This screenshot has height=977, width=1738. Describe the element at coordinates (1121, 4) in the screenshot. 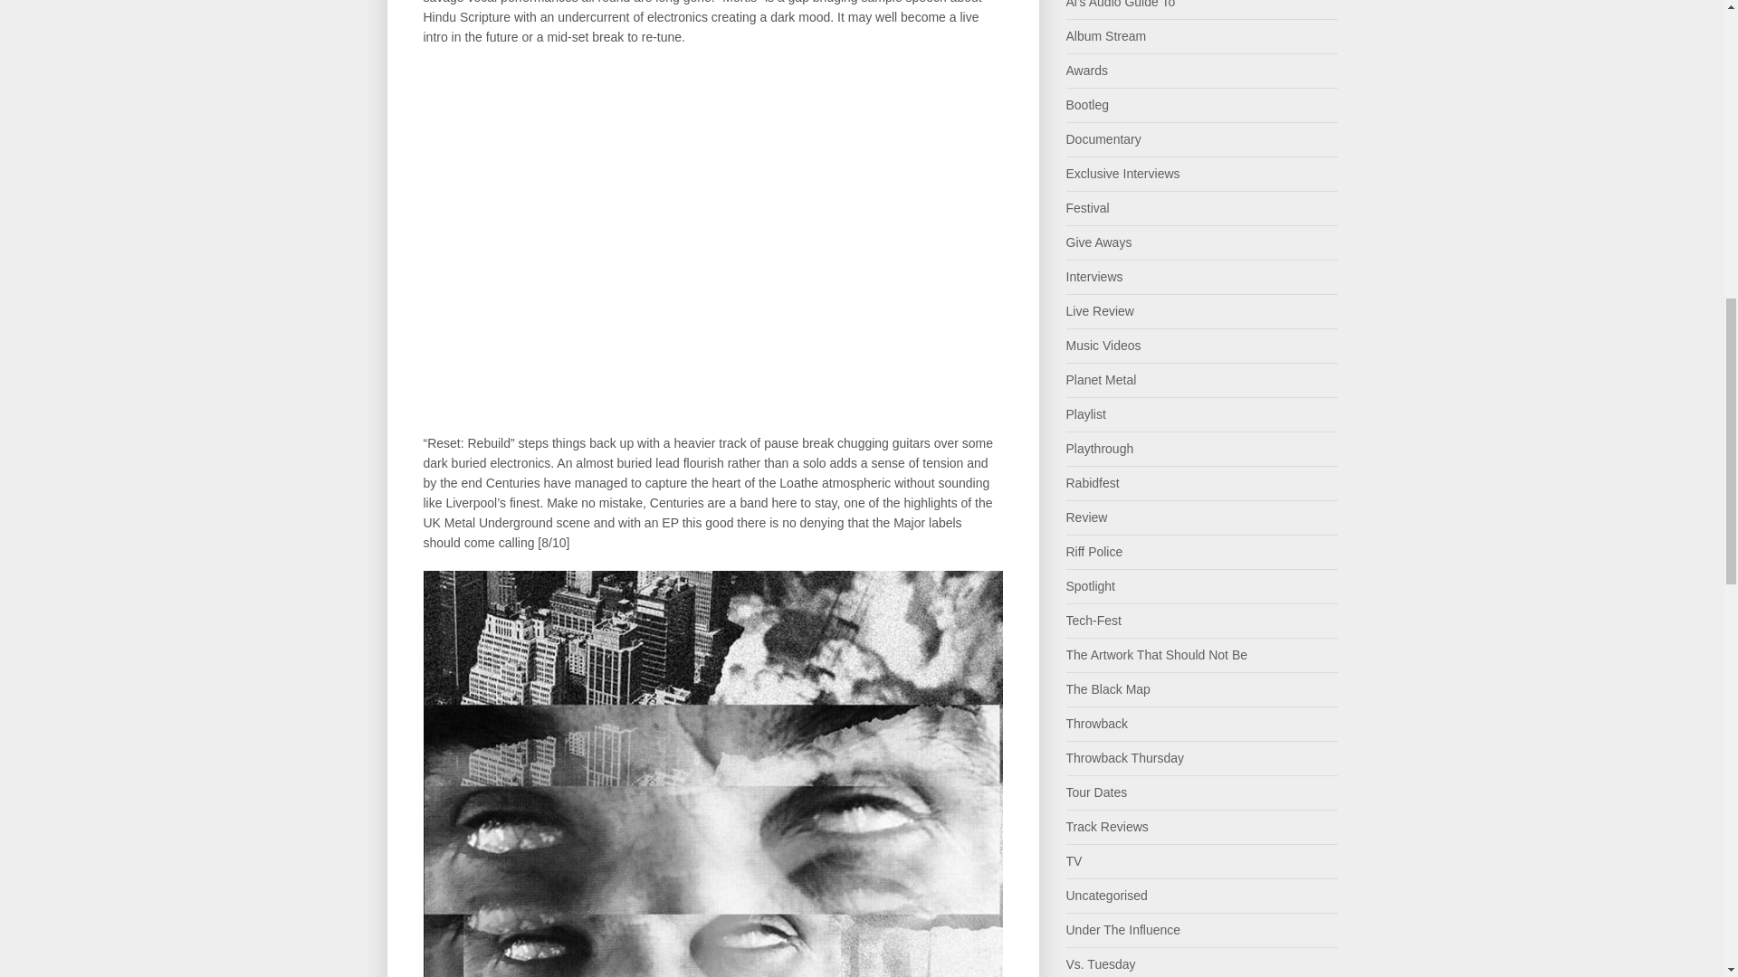

I see `Al's Audio Guide To` at that location.